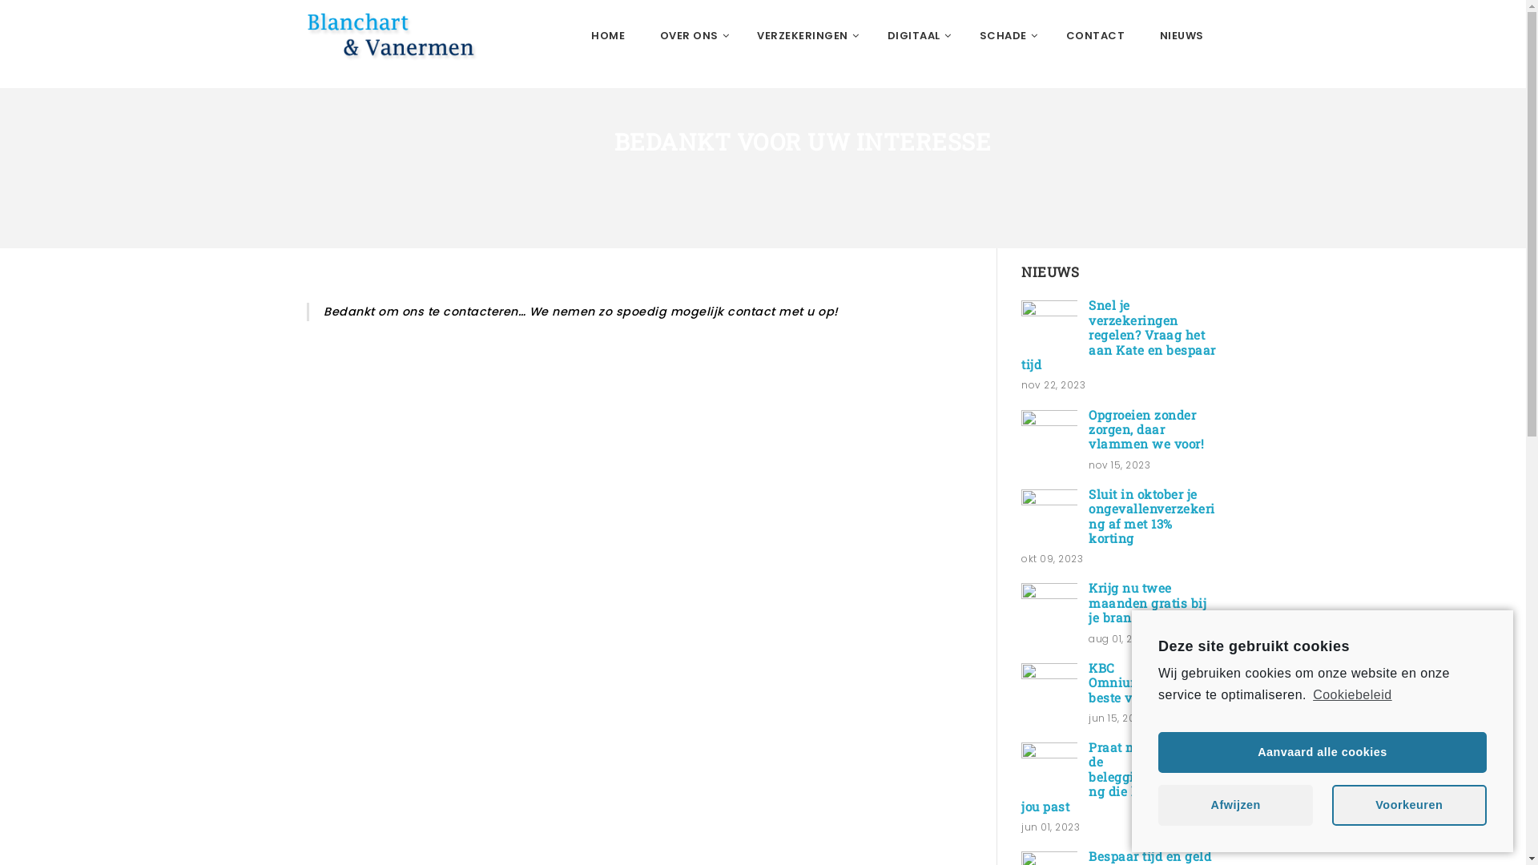  I want to click on Krijg nu twee maanden gratis bij je brandverzekering, so click(1151, 602).